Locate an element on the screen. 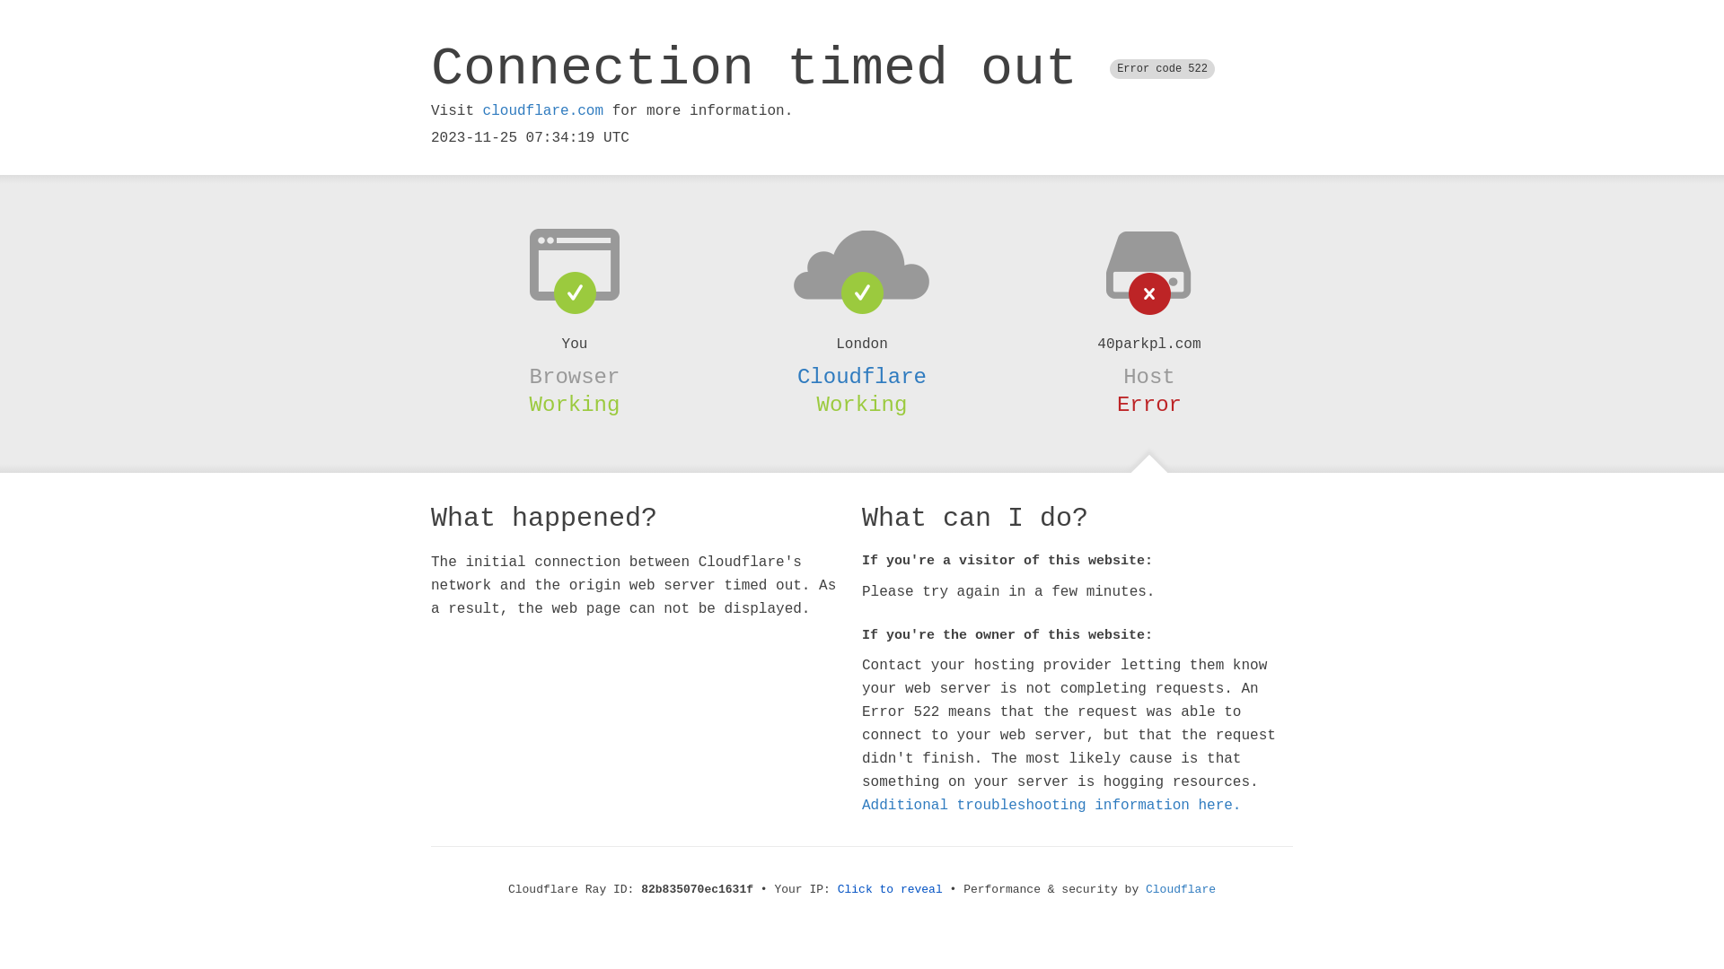 This screenshot has width=1724, height=969. Cloudflare is located at coordinates (862, 377).